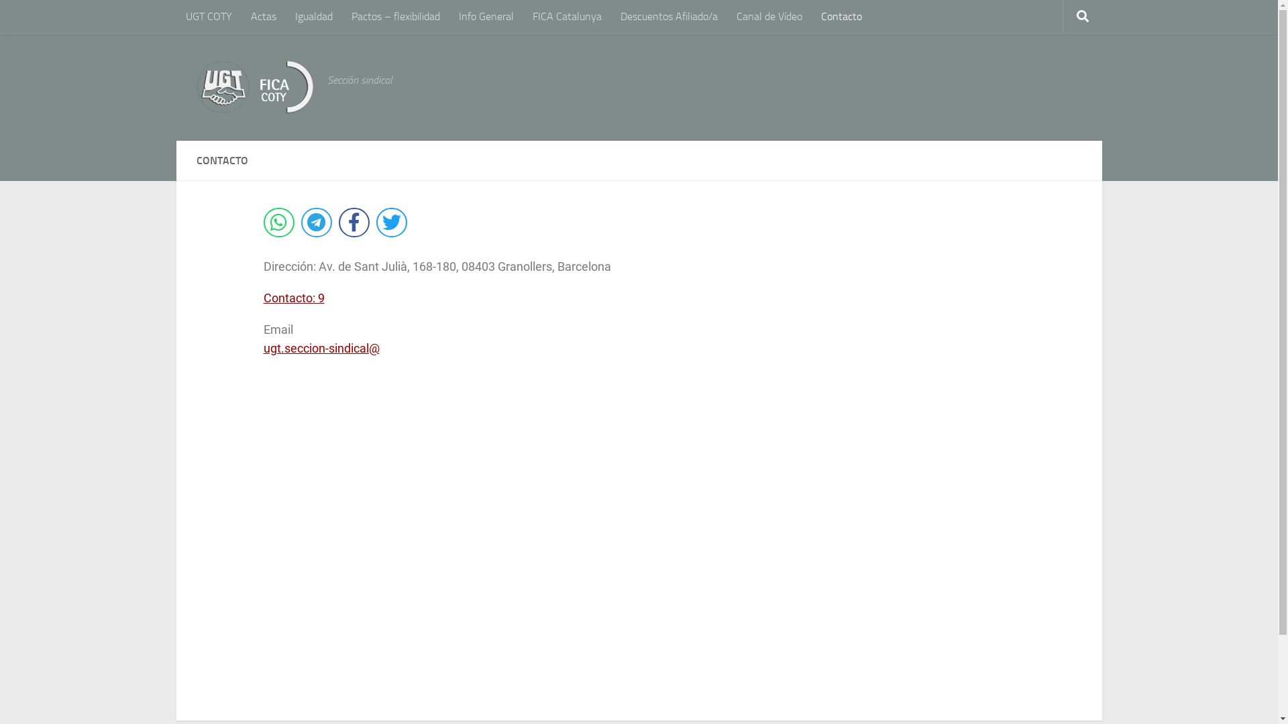 The height and width of the screenshot is (724, 1288). What do you see at coordinates (486, 17) in the screenshot?
I see `Info General` at bounding box center [486, 17].